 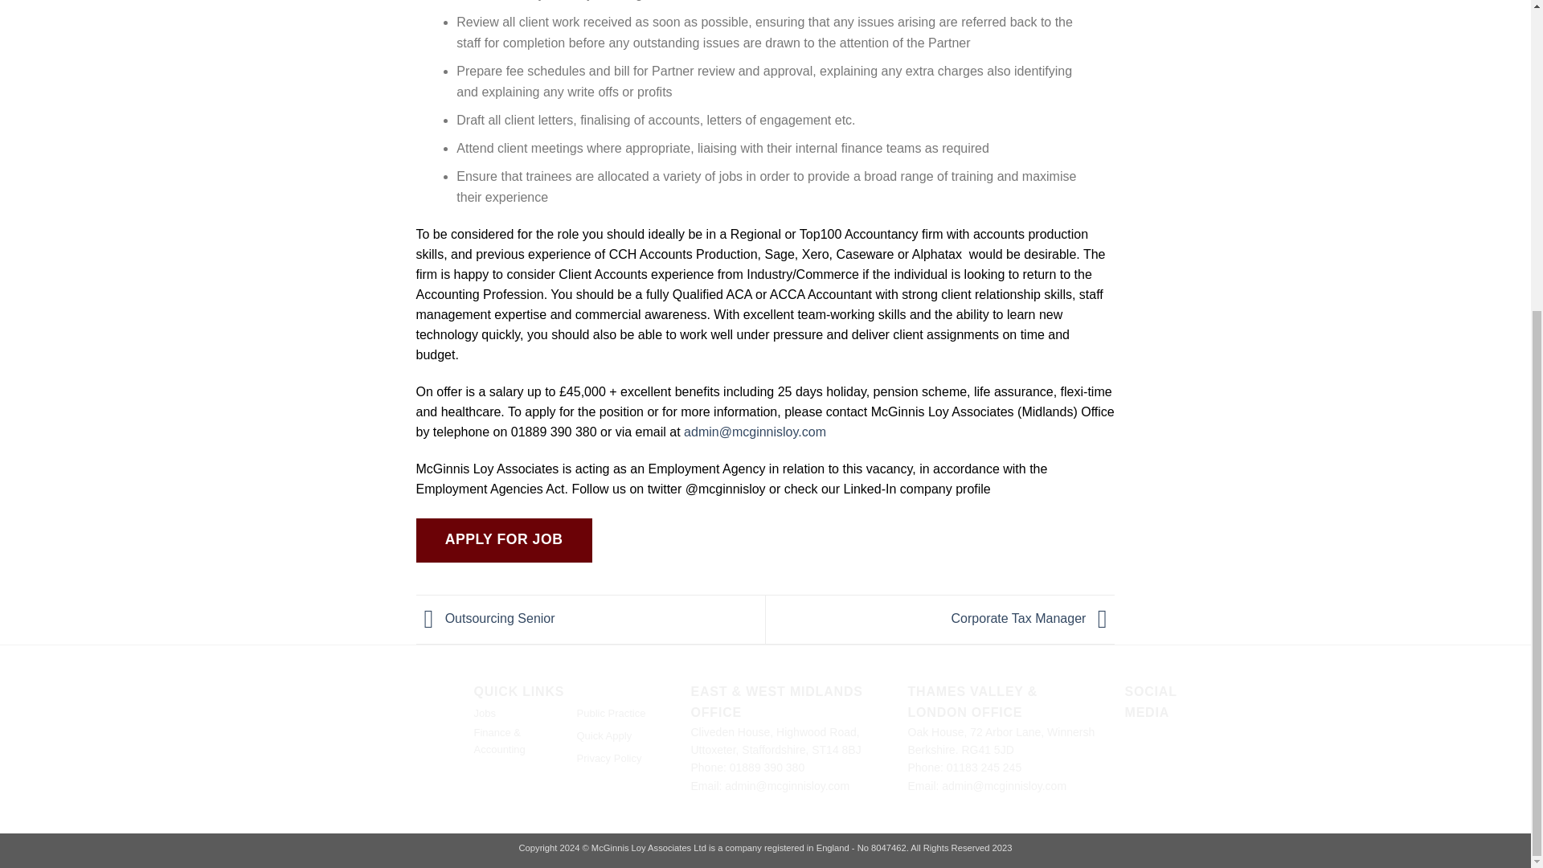 I want to click on Public Practice, so click(x=612, y=715).